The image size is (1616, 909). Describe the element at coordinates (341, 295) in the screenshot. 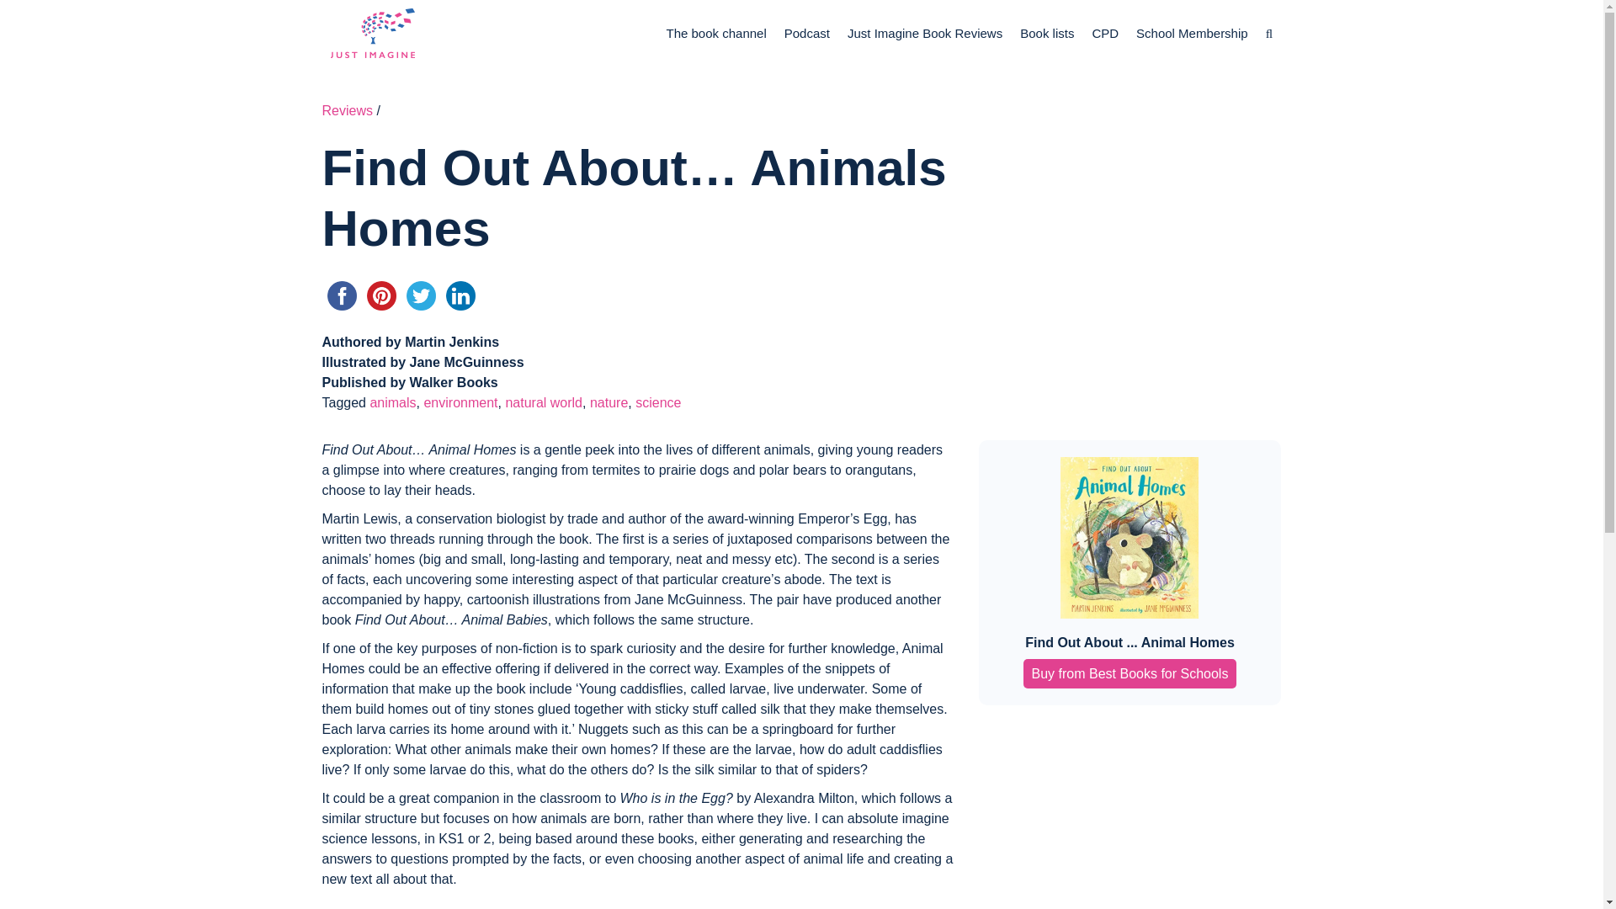

I see `facebook` at that location.